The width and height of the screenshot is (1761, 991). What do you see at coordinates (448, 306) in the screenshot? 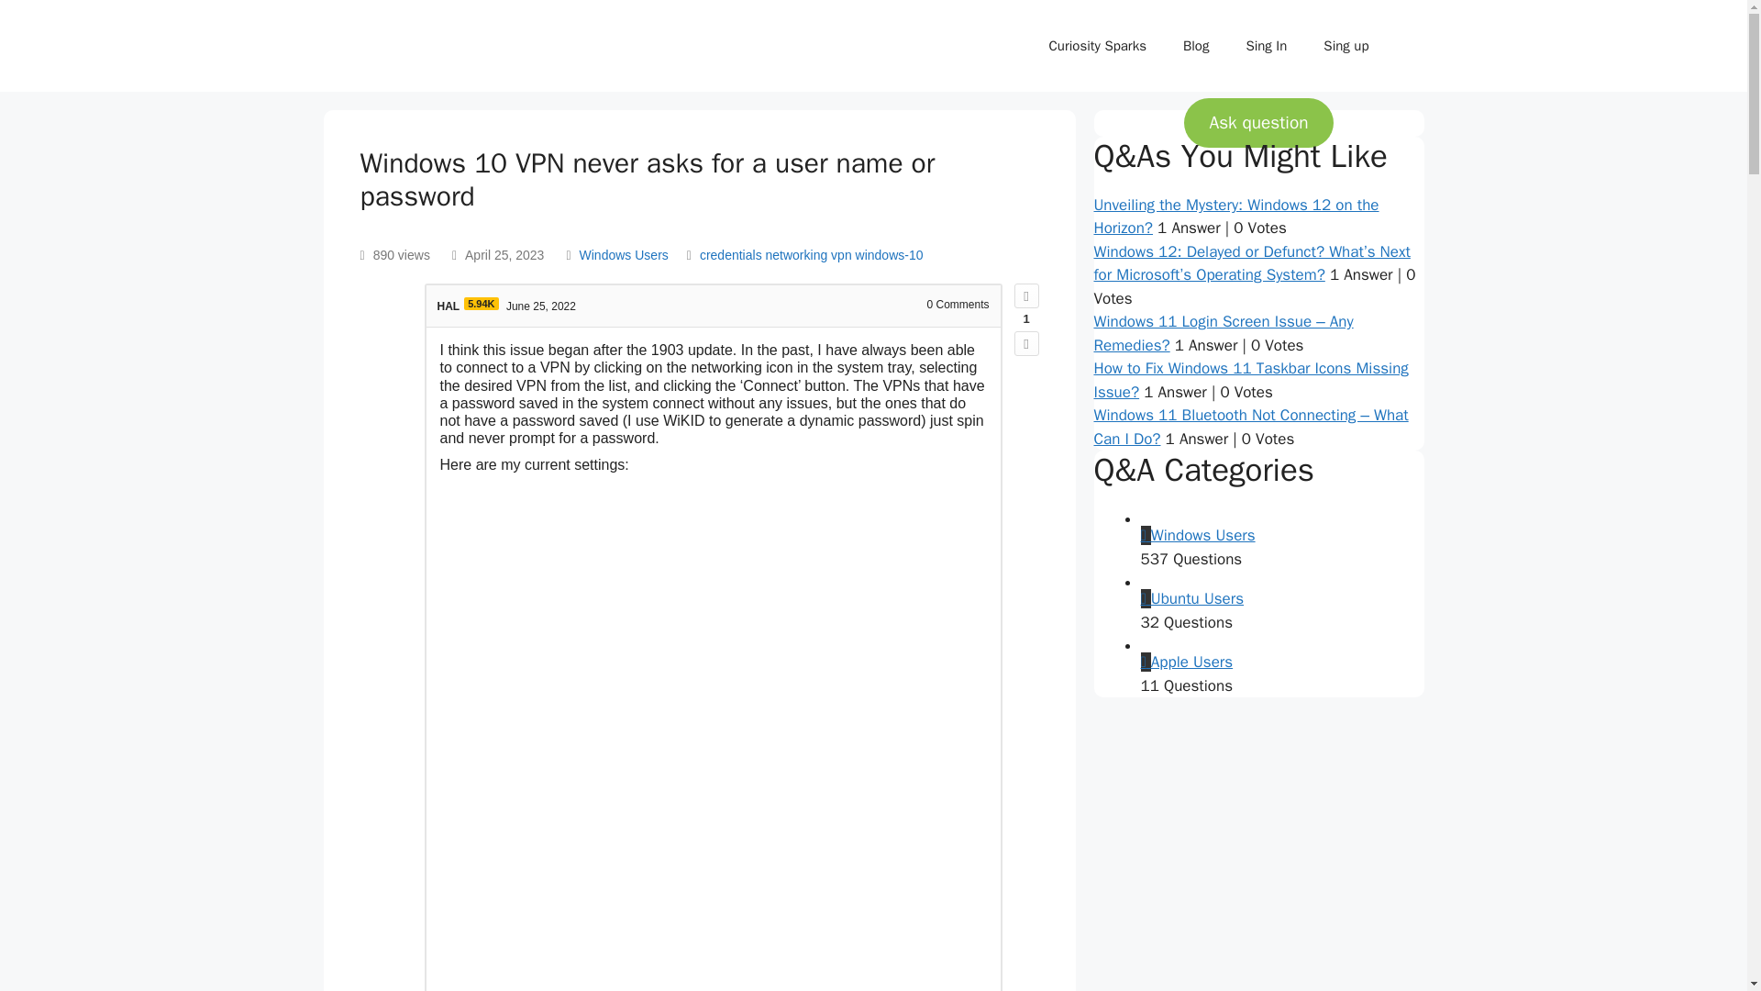
I see `HAL` at bounding box center [448, 306].